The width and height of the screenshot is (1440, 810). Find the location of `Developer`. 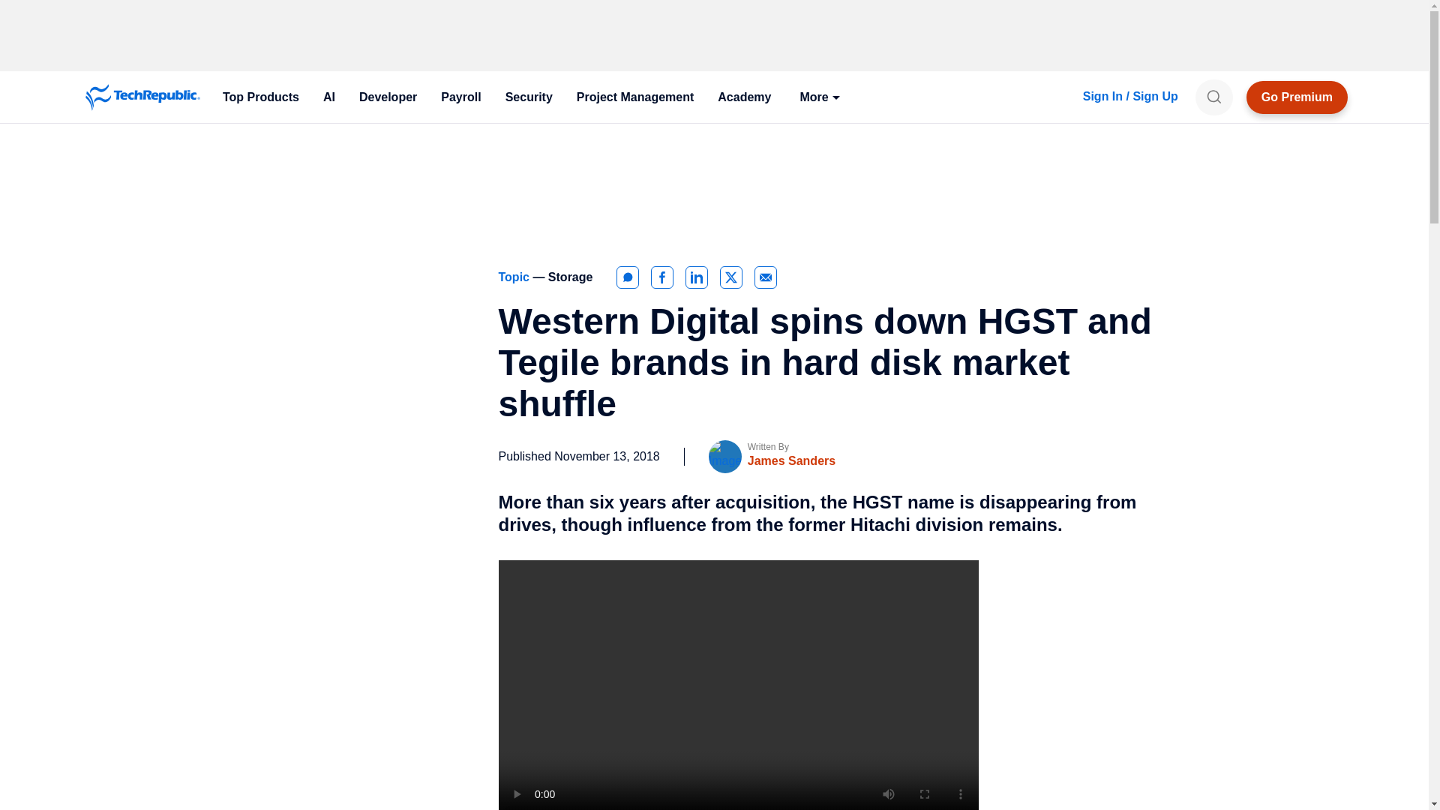

Developer is located at coordinates (388, 97).